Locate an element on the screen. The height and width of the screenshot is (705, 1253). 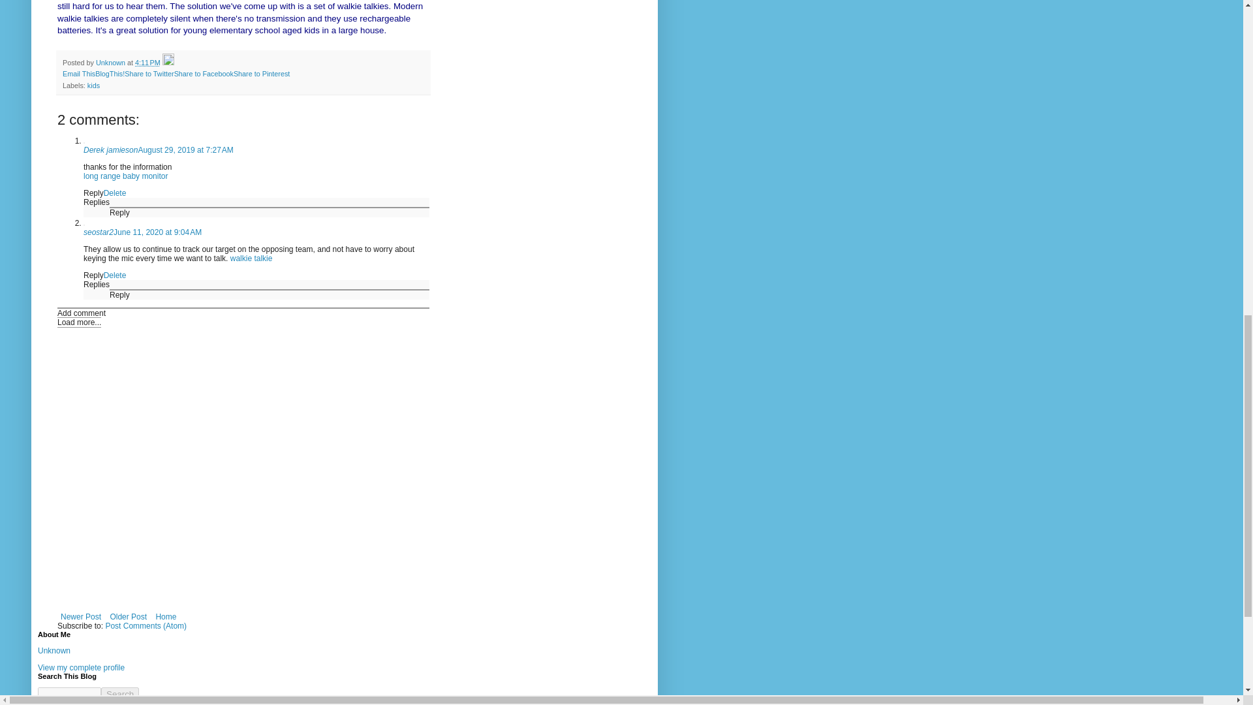
Replies is located at coordinates (97, 202).